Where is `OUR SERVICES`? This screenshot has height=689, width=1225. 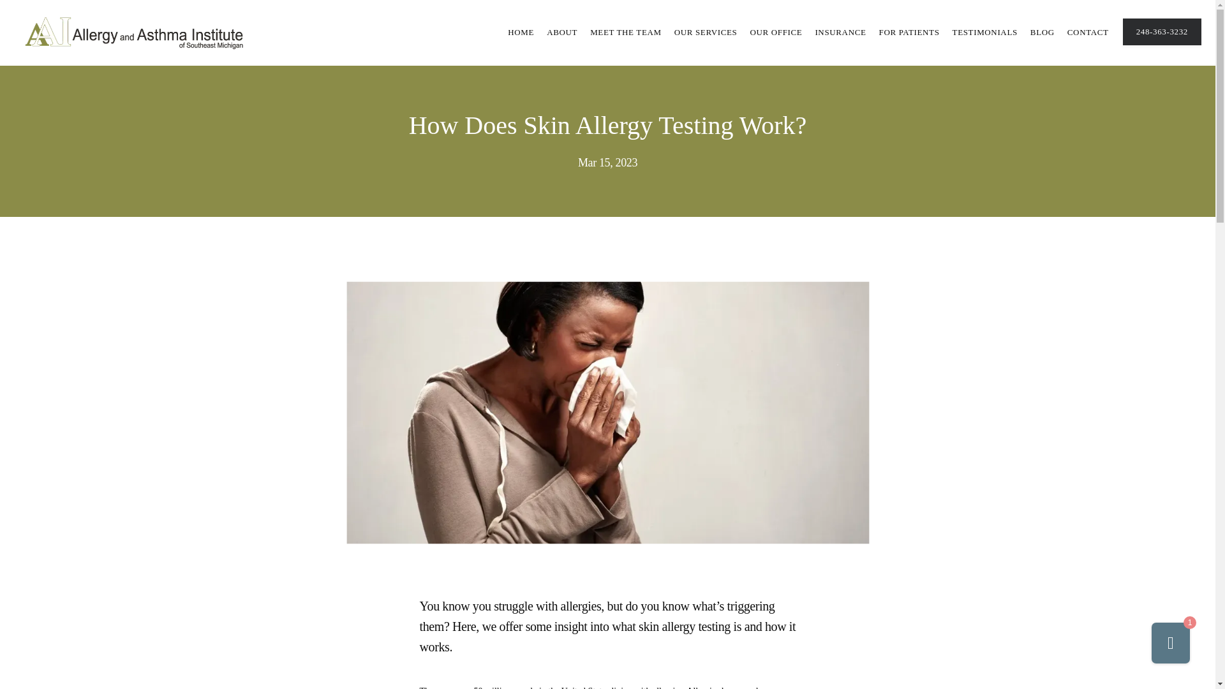
OUR SERVICES is located at coordinates (706, 32).